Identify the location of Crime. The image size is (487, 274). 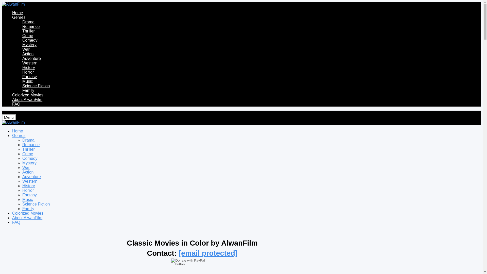
(28, 154).